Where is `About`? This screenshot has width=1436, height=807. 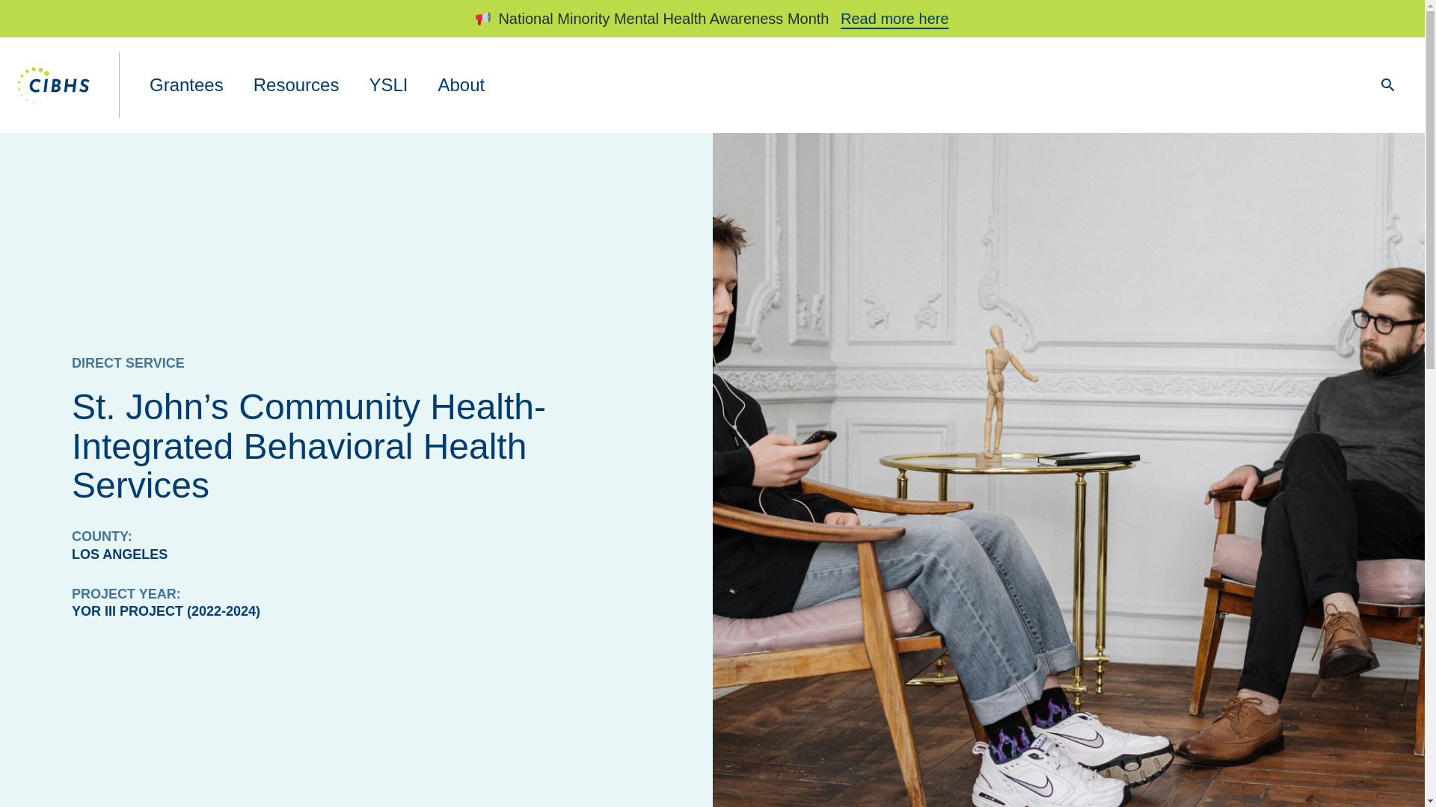
About is located at coordinates (461, 85).